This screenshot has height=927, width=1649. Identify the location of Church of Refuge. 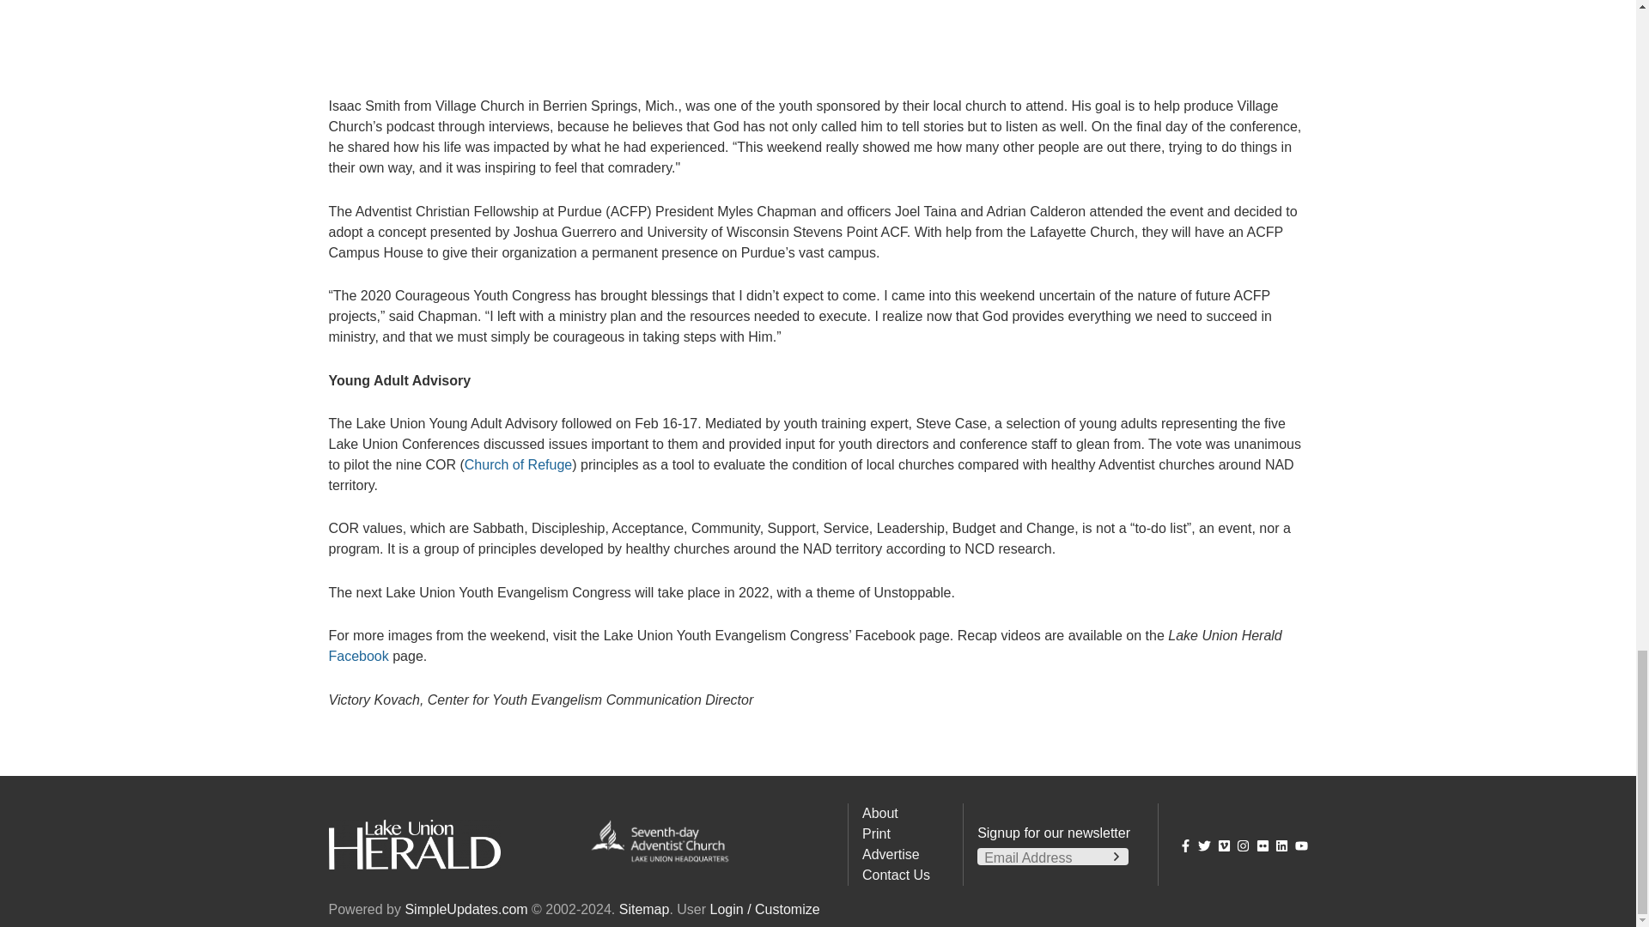
(519, 464).